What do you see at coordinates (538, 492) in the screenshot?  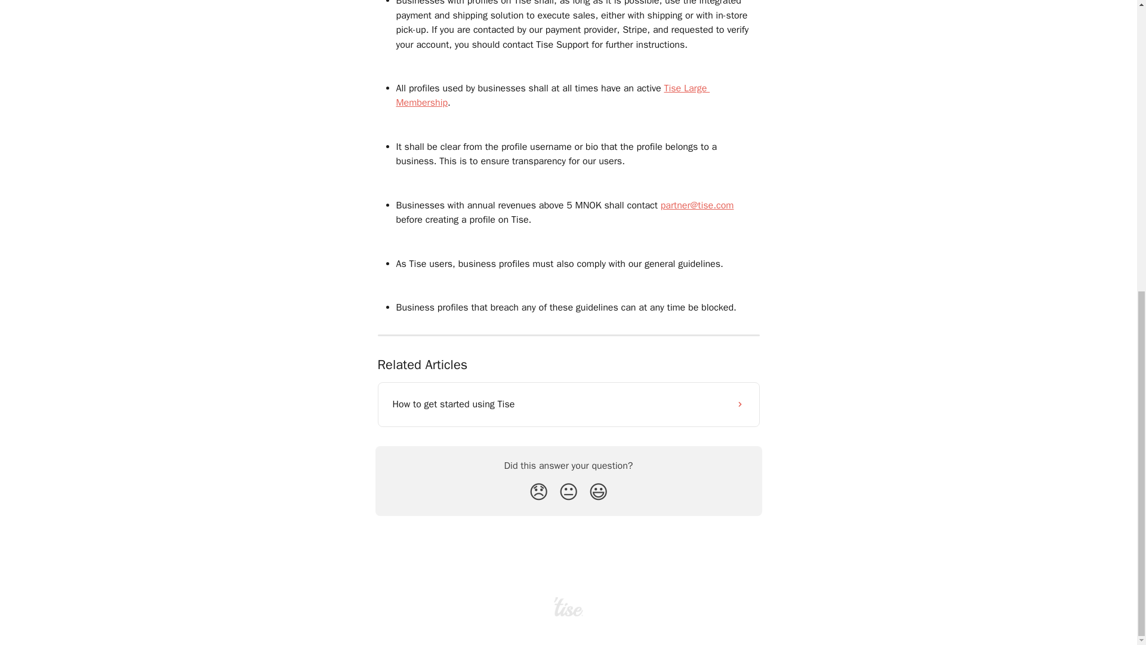 I see `Disappointed` at bounding box center [538, 492].